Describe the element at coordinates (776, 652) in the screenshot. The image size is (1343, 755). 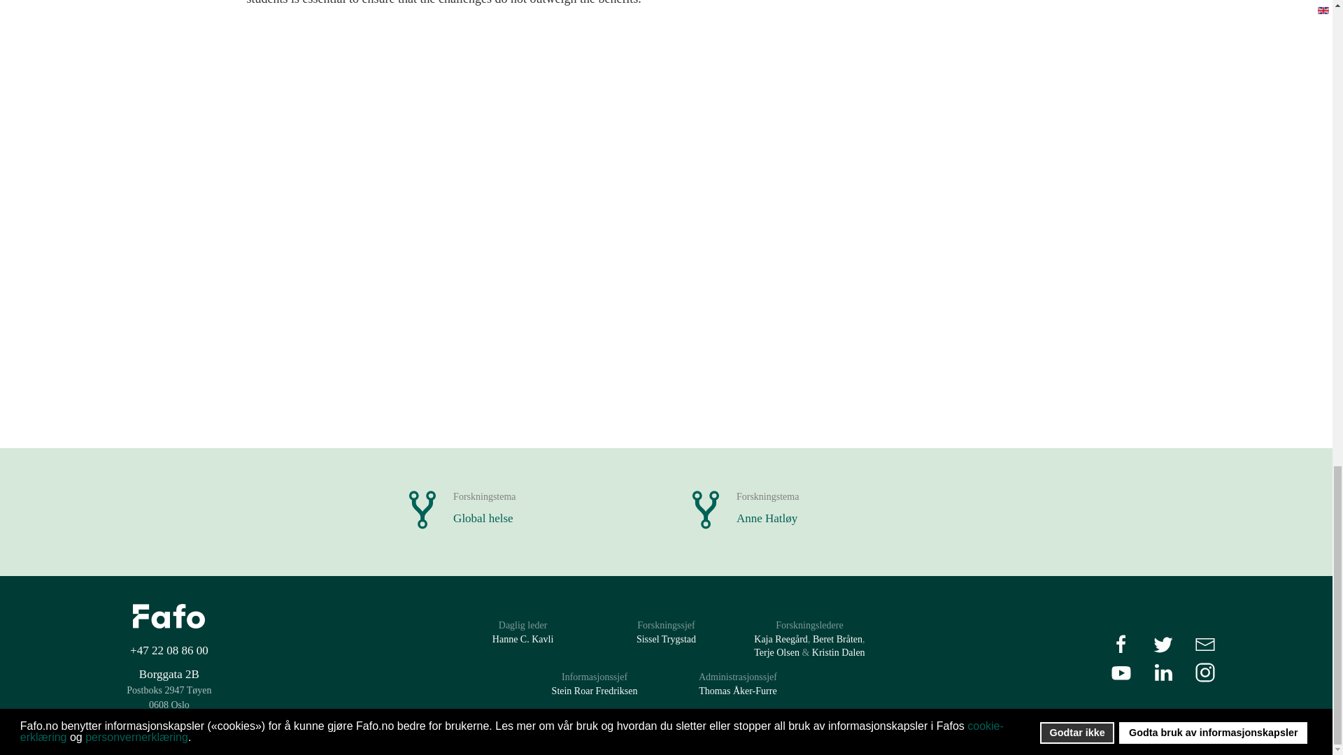
I see `Hanne C. Kavli` at that location.